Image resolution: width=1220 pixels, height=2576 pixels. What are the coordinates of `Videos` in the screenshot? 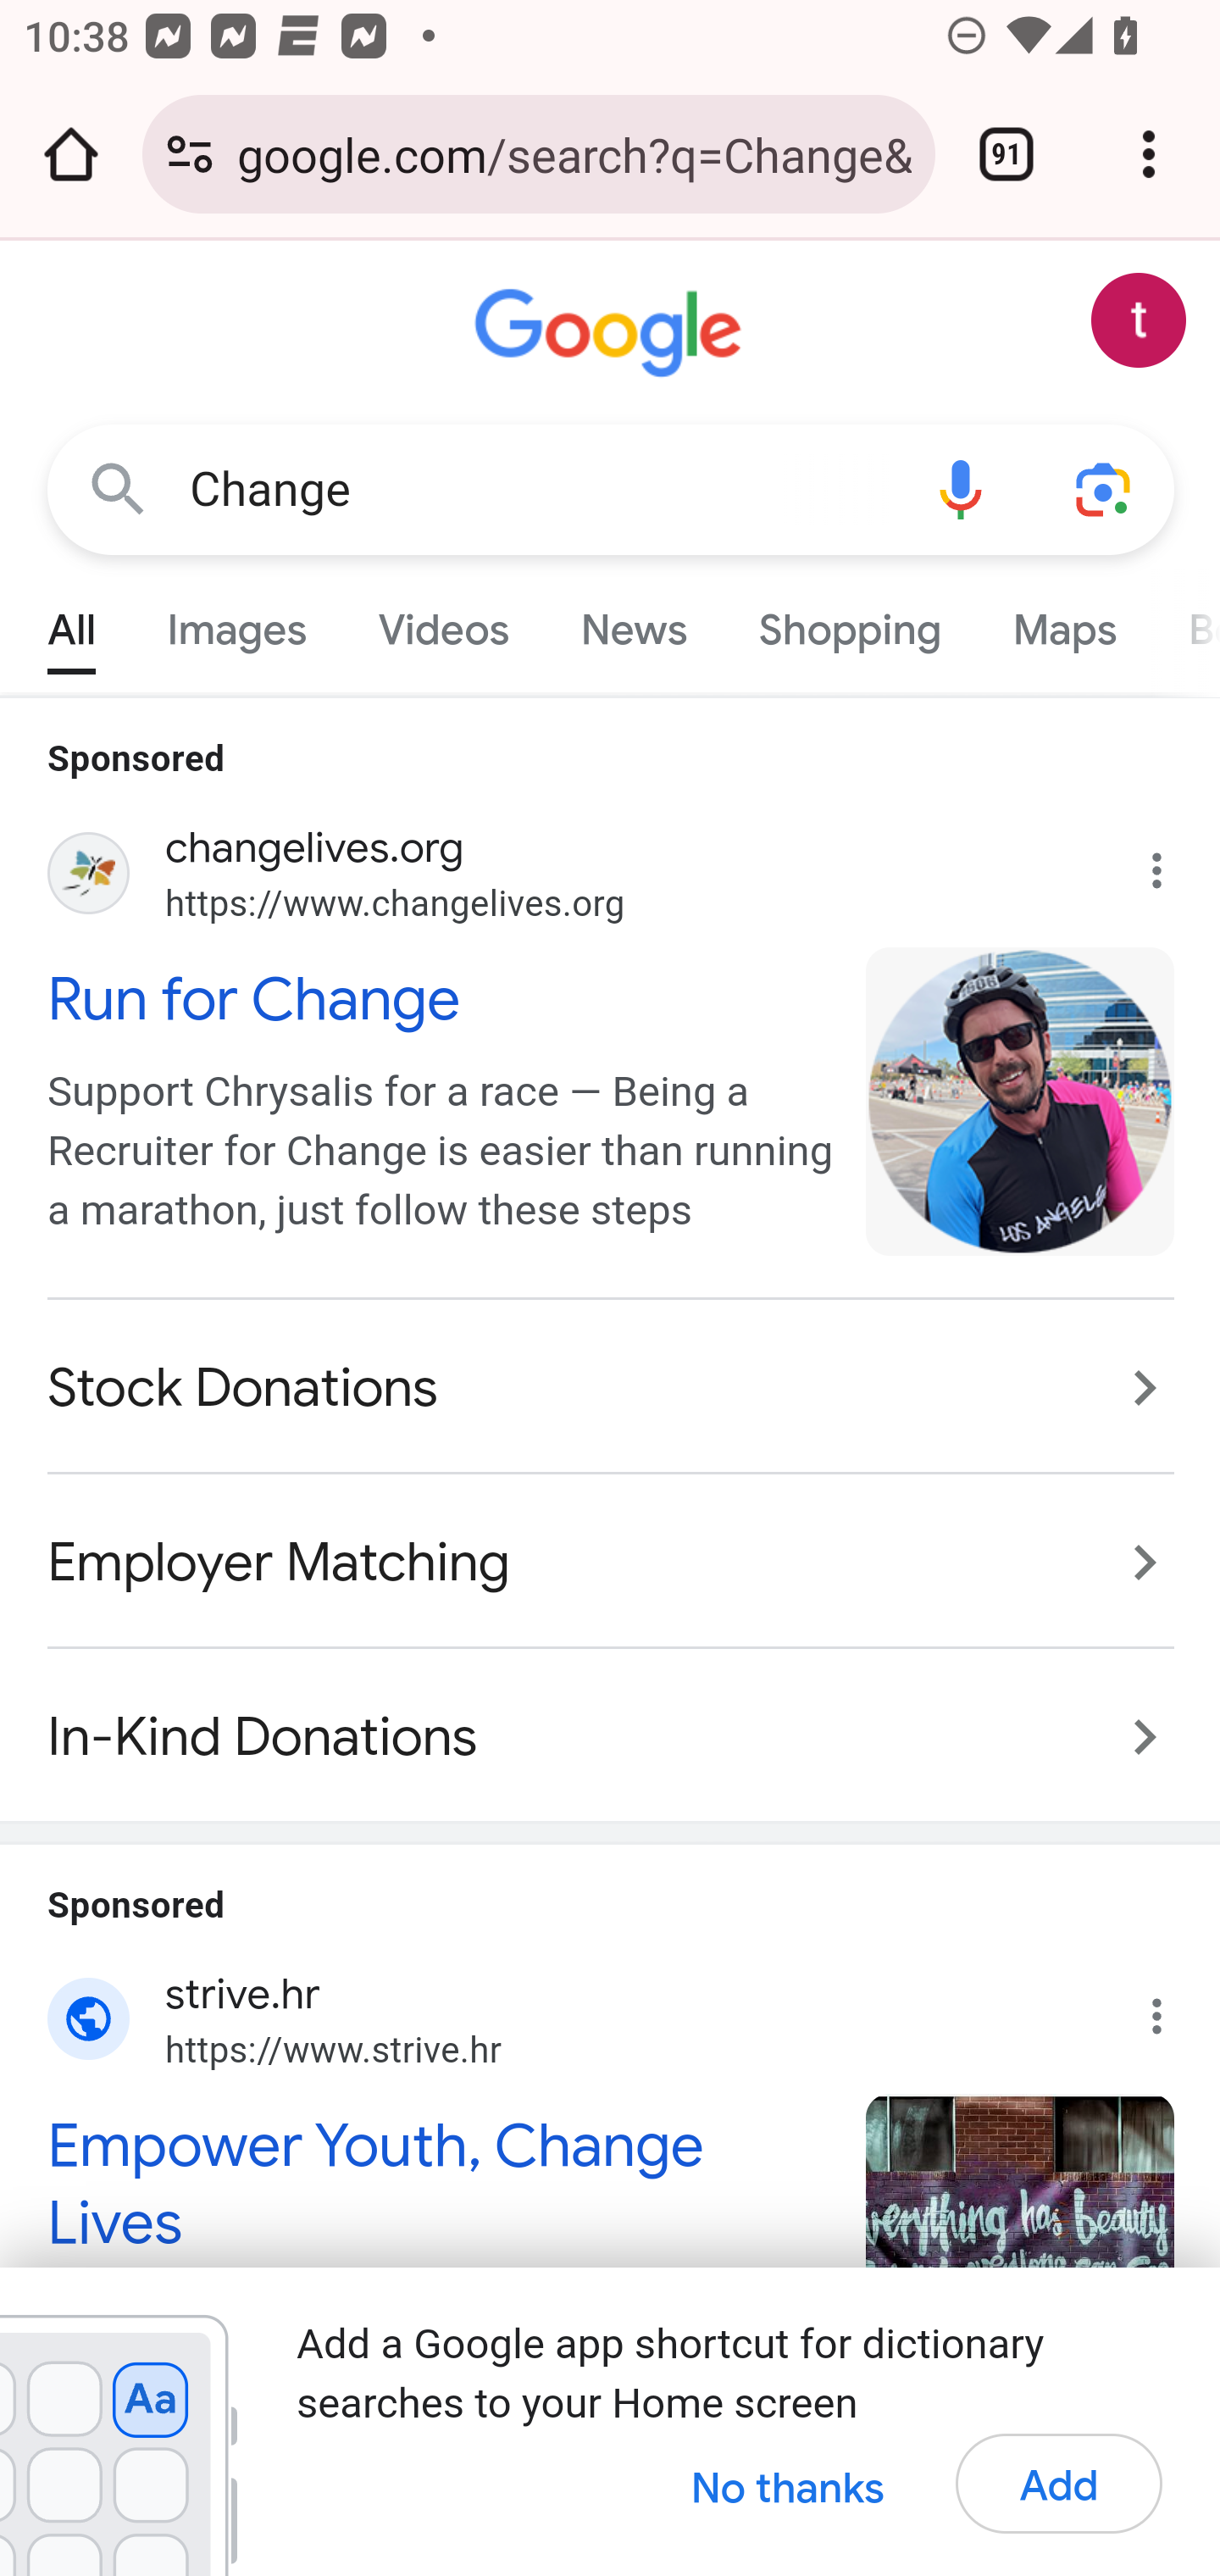 It's located at (444, 622).